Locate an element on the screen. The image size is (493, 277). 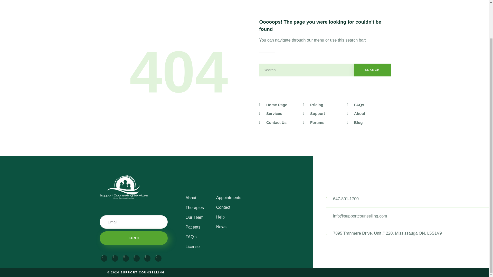
Search is located at coordinates (372, 70).